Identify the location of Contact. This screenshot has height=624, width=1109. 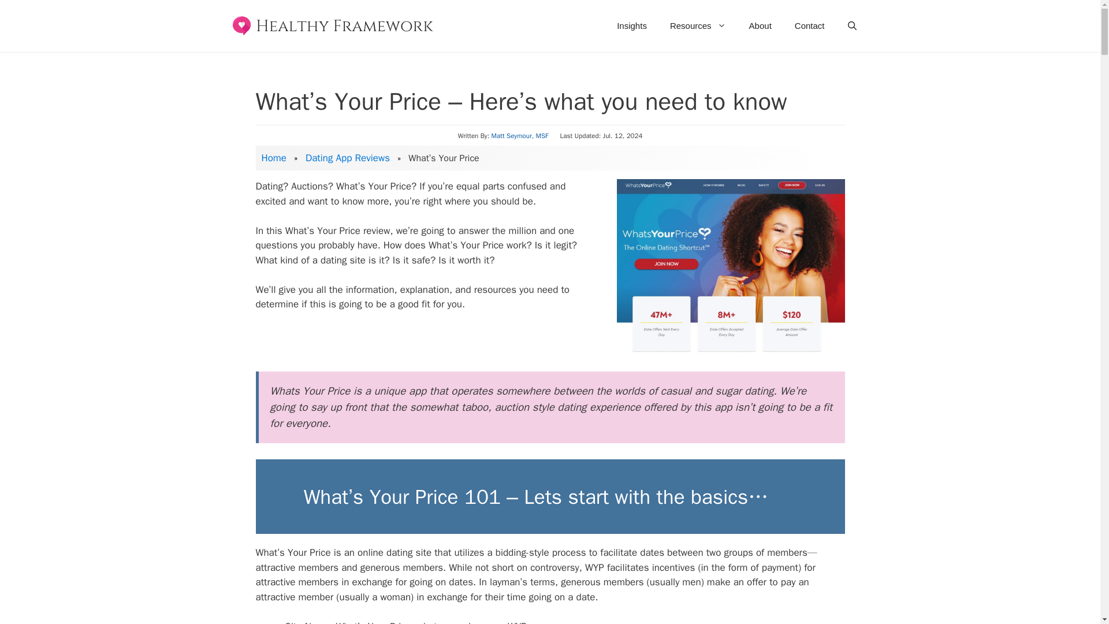
(809, 25).